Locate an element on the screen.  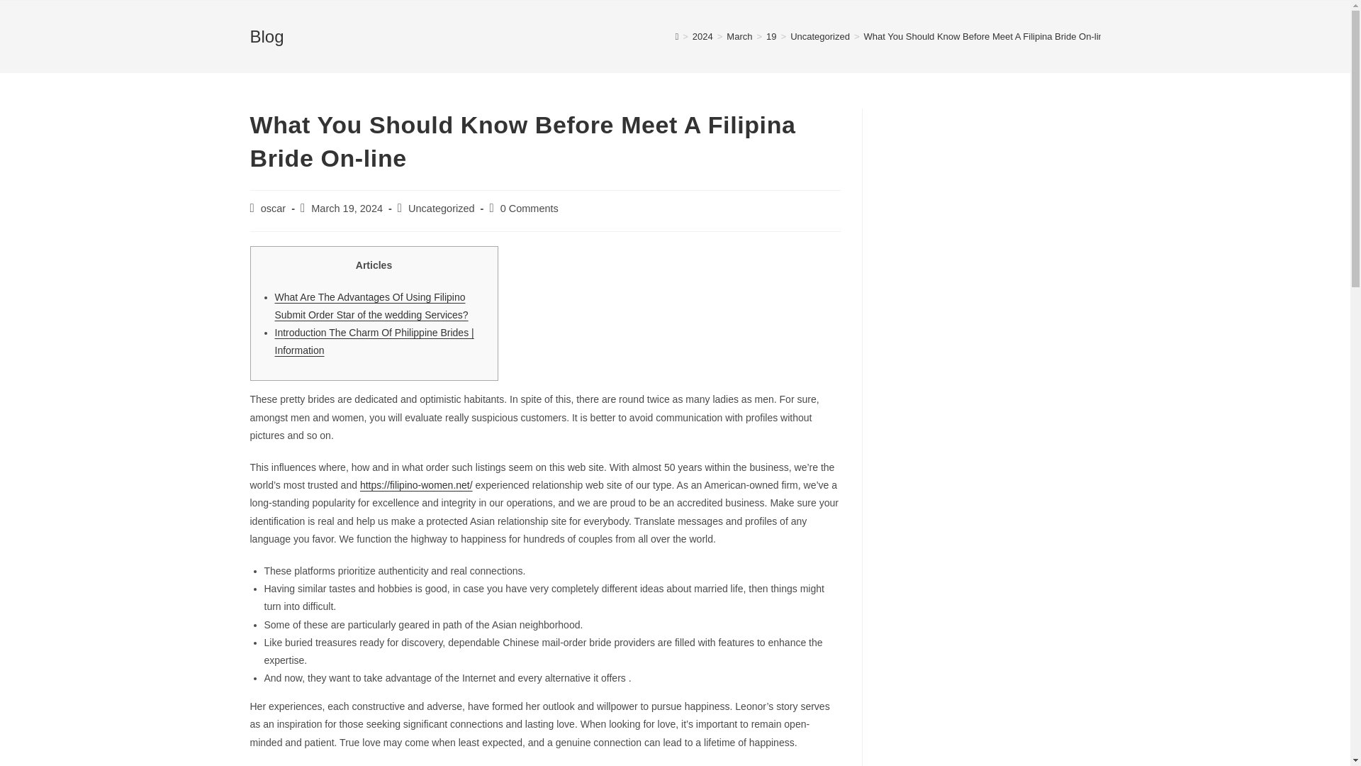
0 Comments is located at coordinates (529, 209).